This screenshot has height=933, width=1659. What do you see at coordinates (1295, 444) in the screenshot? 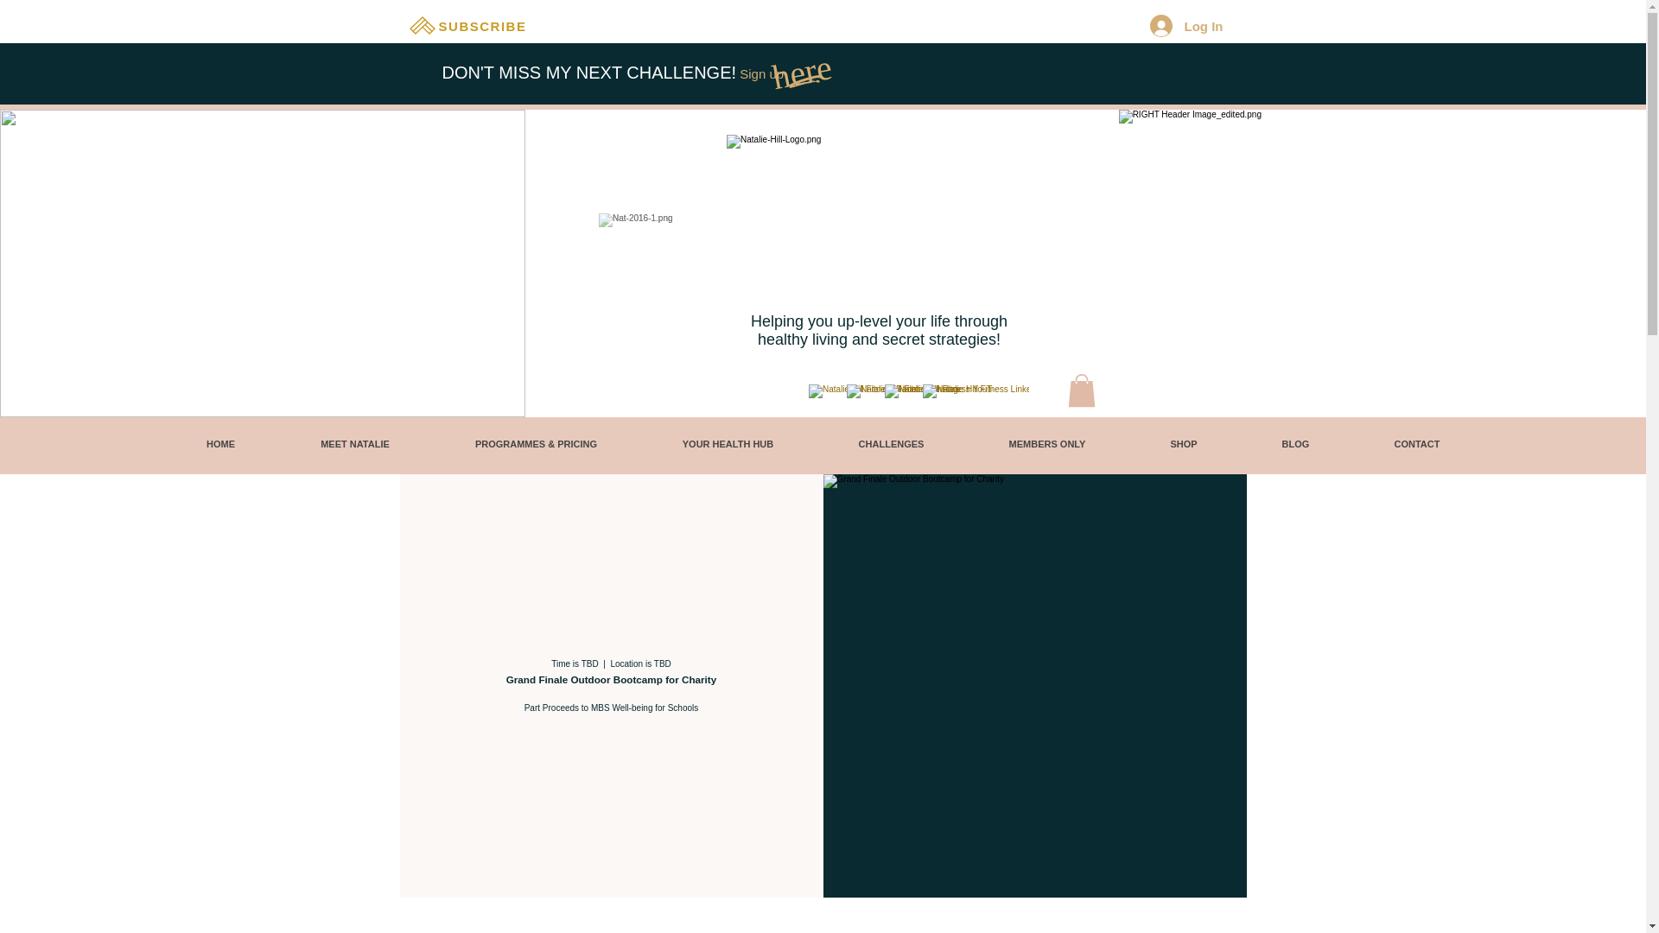
I see `BLOG` at bounding box center [1295, 444].